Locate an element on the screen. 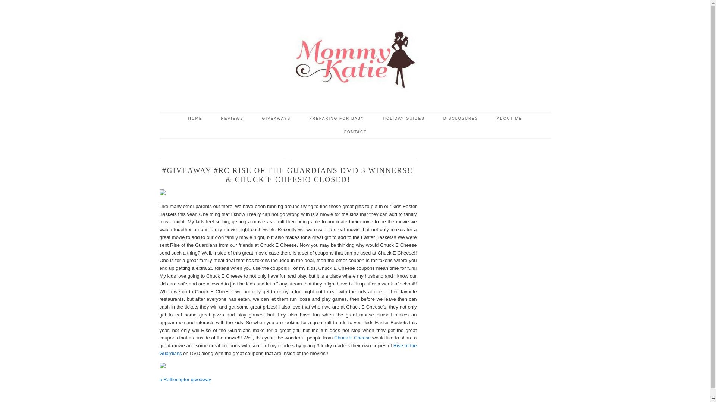 Image resolution: width=716 pixels, height=402 pixels. HOLIDAY GUIDES is located at coordinates (403, 118).